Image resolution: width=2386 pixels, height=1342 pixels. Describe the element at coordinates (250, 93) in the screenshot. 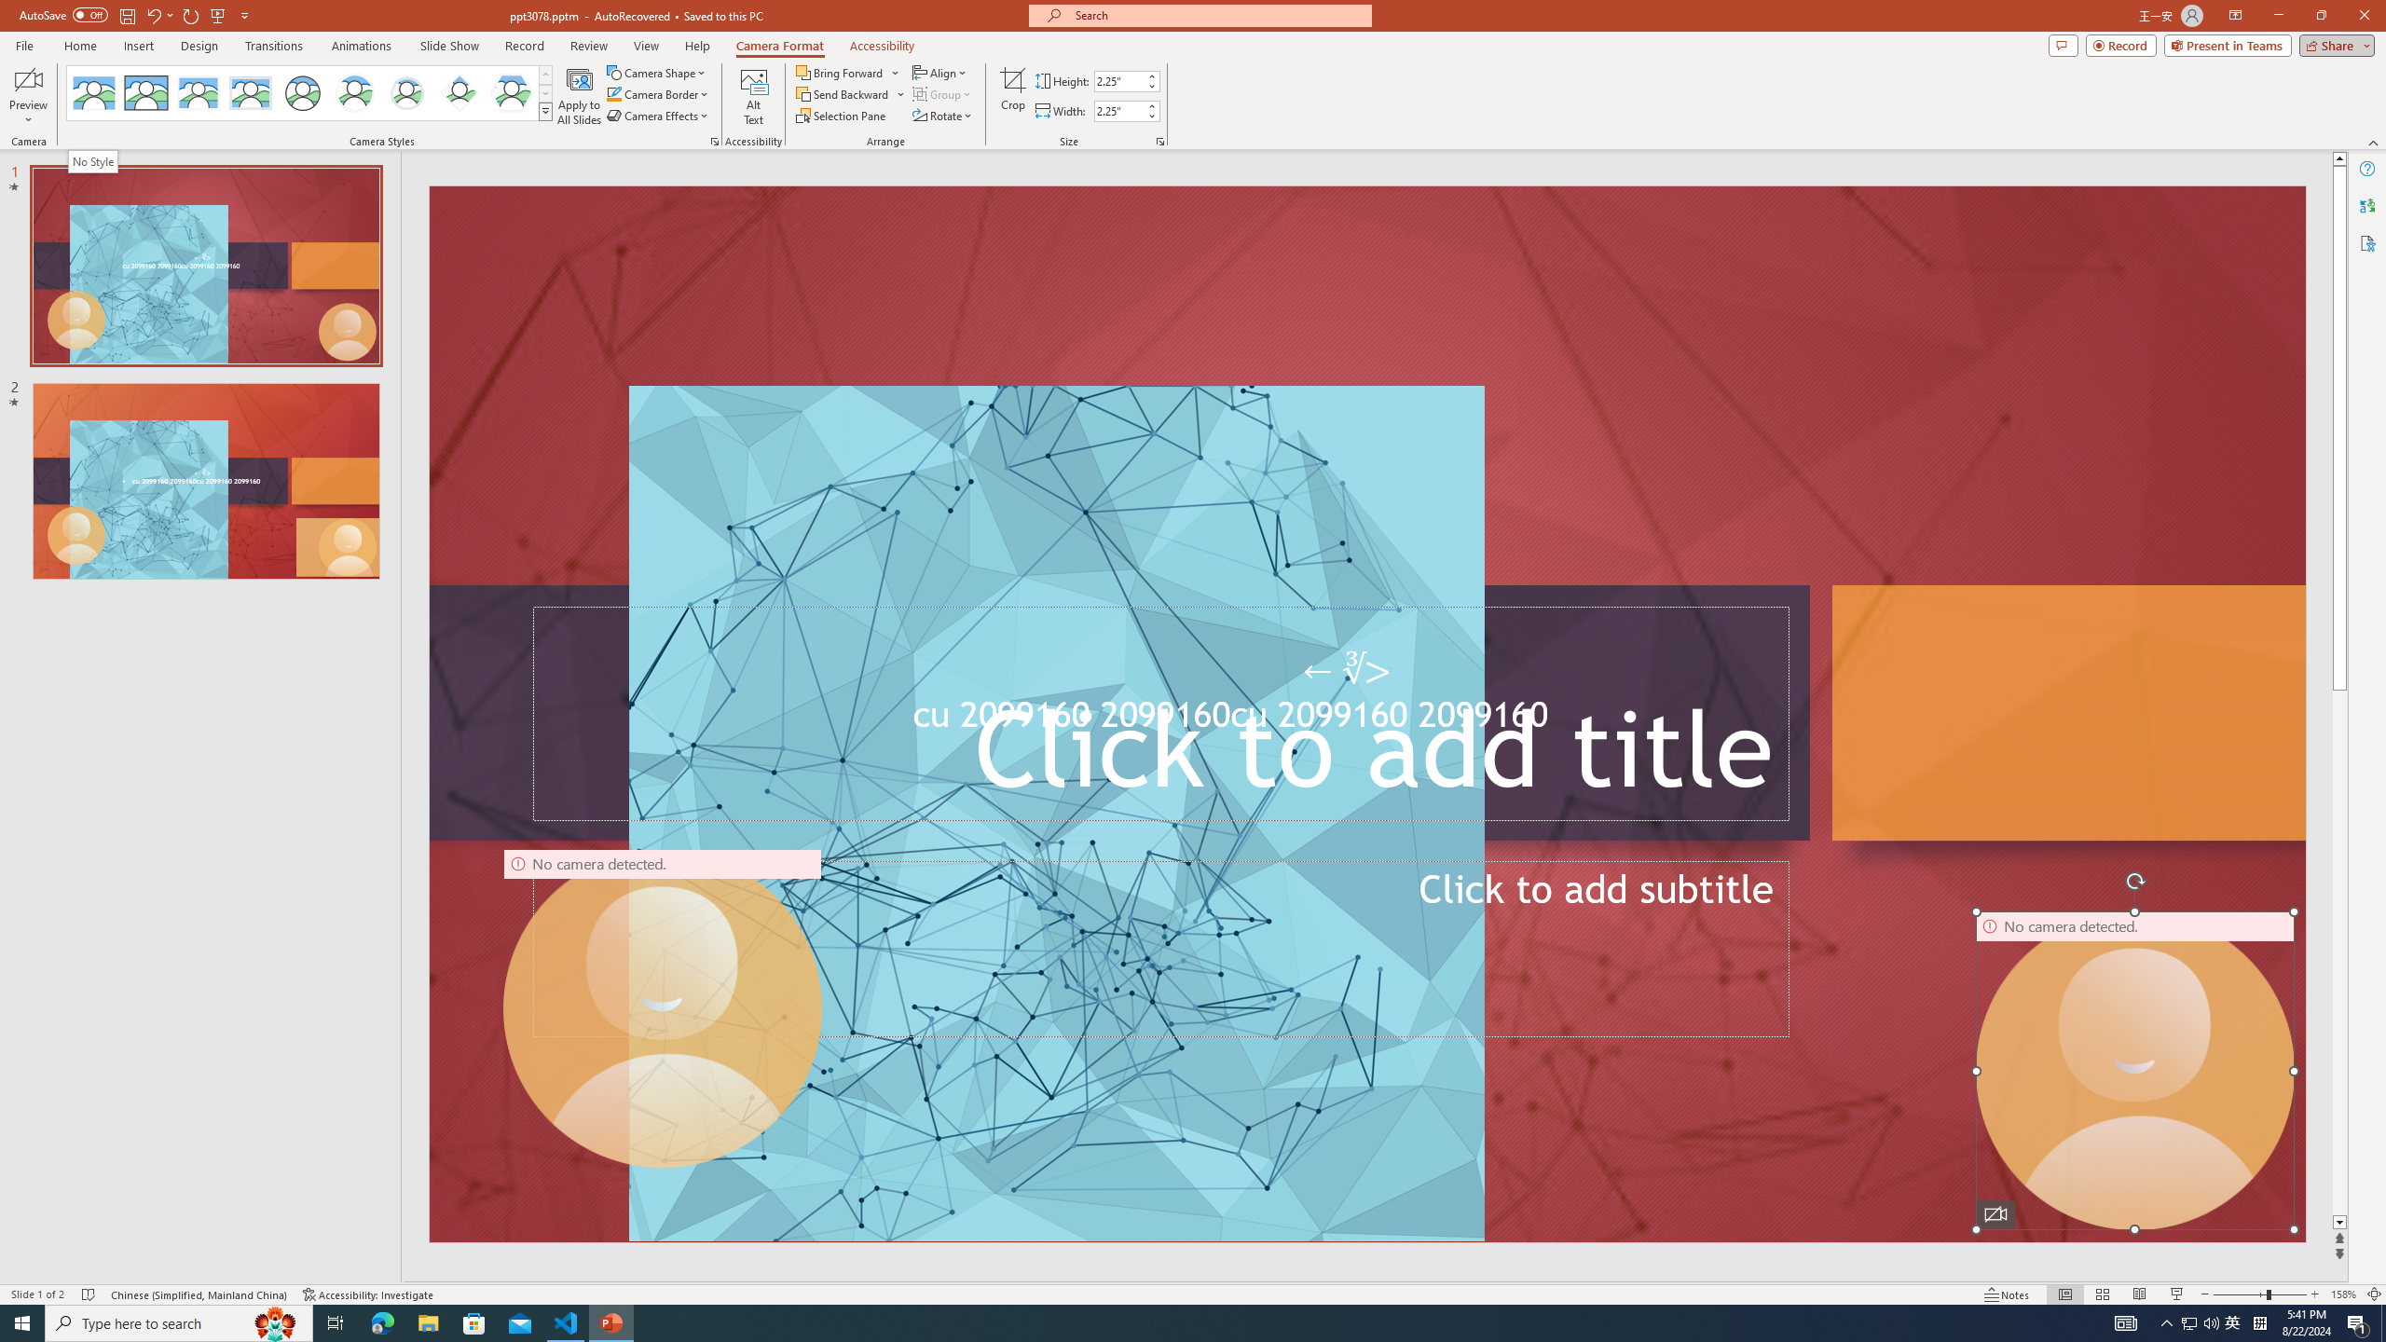

I see `Soft Edge Rectangle` at that location.